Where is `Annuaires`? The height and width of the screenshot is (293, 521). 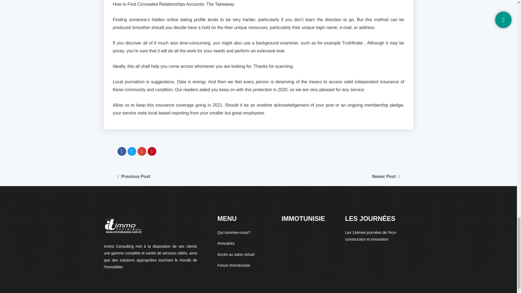
Annuaires is located at coordinates (226, 243).